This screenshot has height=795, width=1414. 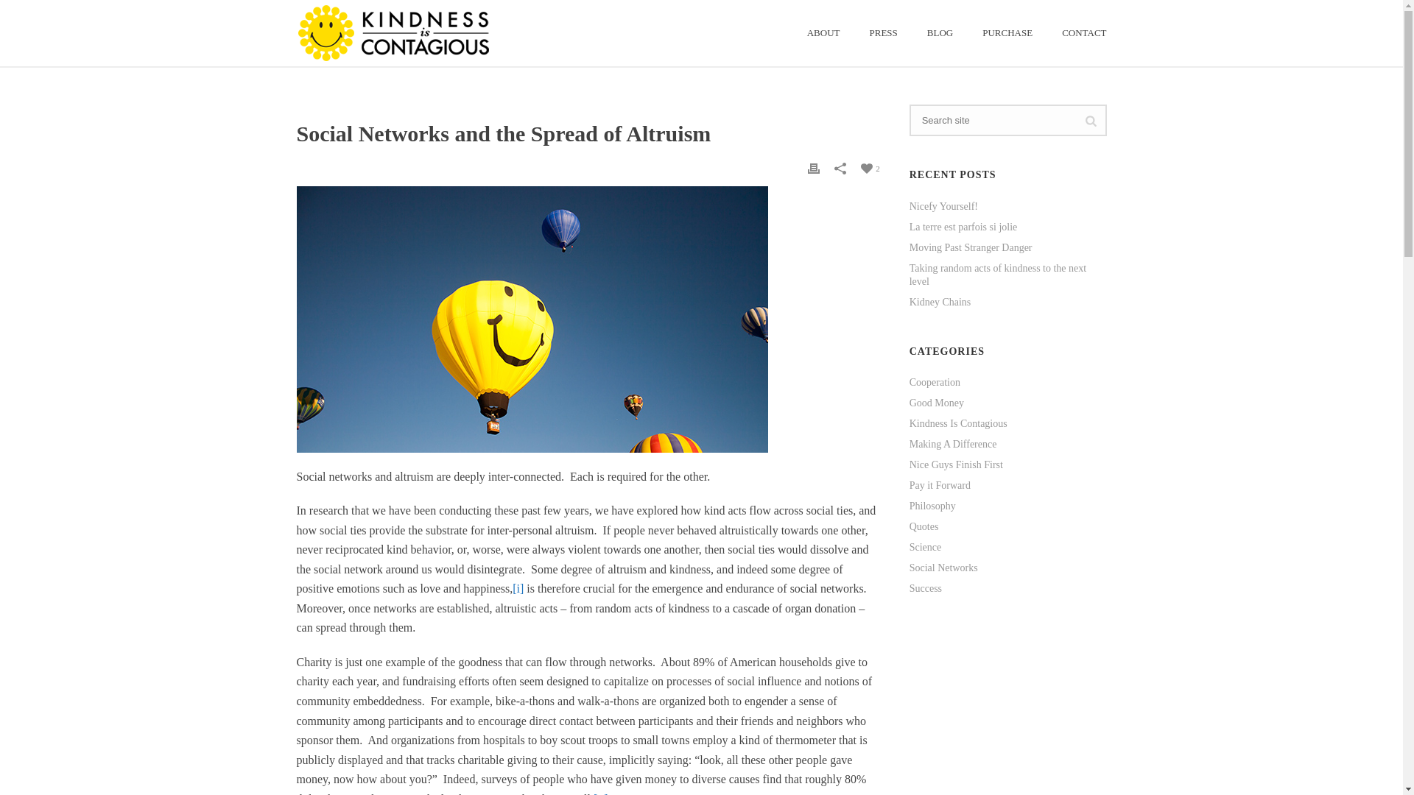 I want to click on PURCHASE, so click(x=1007, y=32).